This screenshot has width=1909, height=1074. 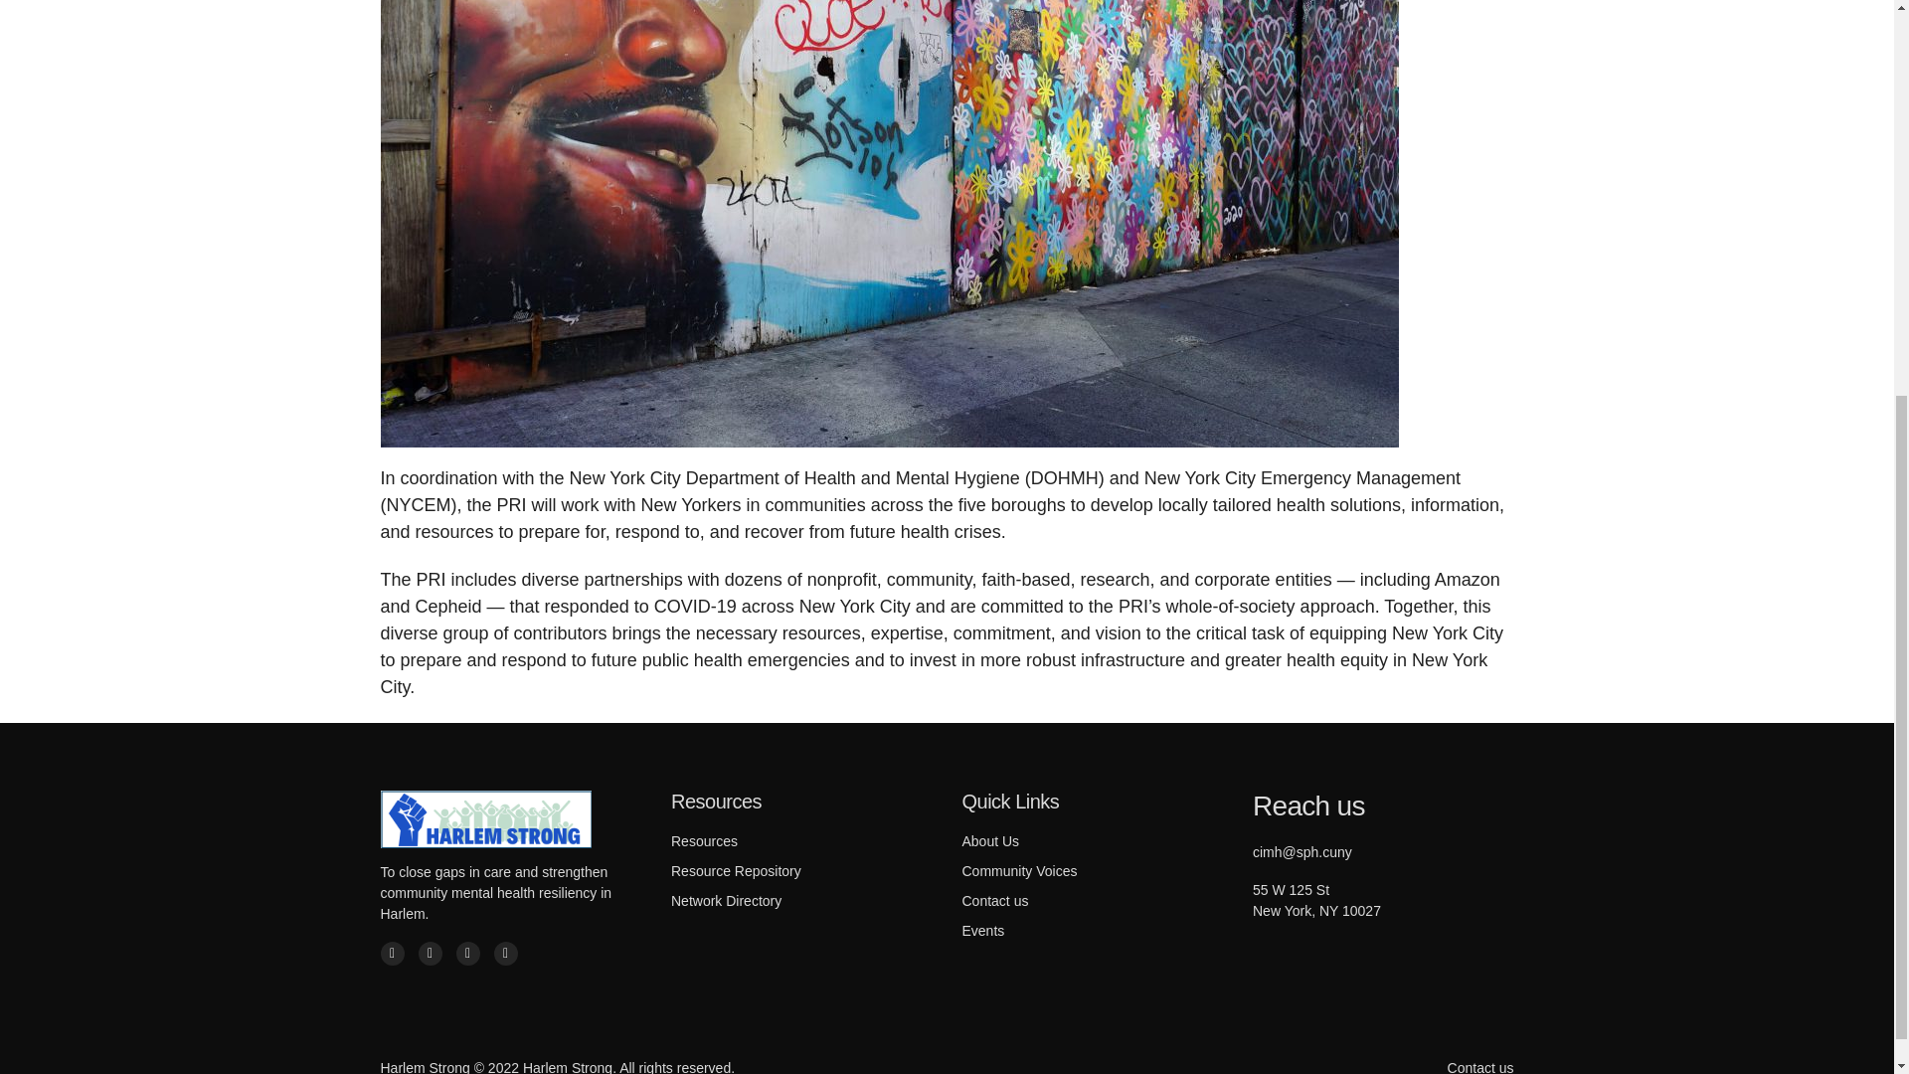 I want to click on twitter, so click(x=430, y=953).